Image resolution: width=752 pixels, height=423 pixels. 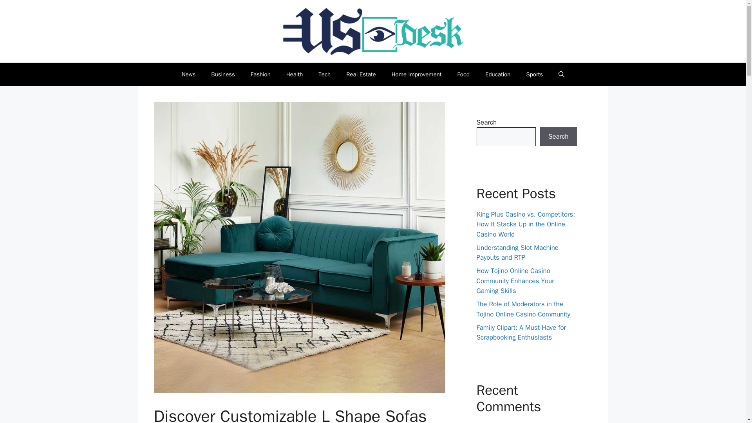 I want to click on The Role of Moderators in the Tojino Online Casino Community, so click(x=523, y=309).